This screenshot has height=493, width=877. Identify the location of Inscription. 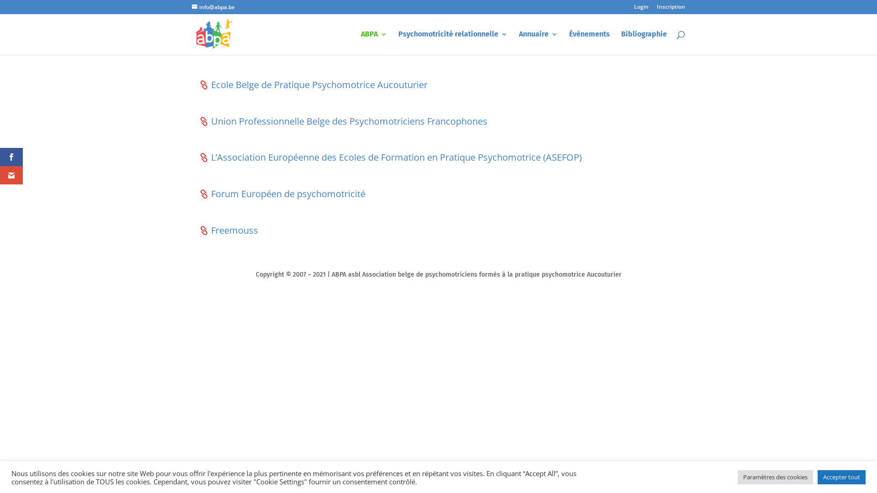
(671, 9).